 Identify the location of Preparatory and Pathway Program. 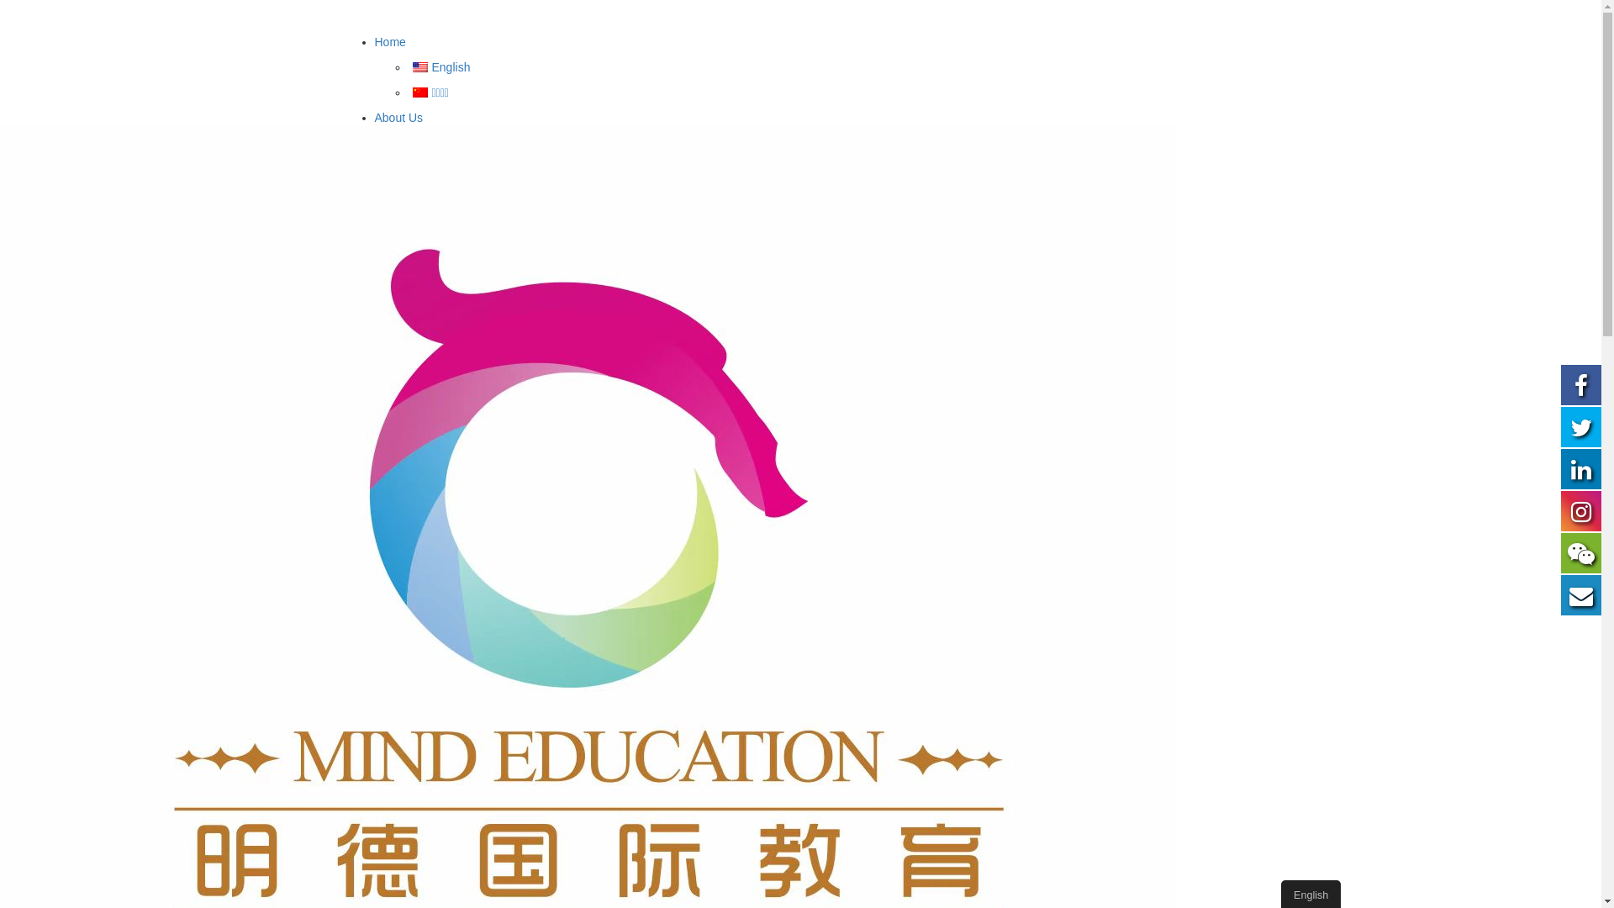
(499, 297).